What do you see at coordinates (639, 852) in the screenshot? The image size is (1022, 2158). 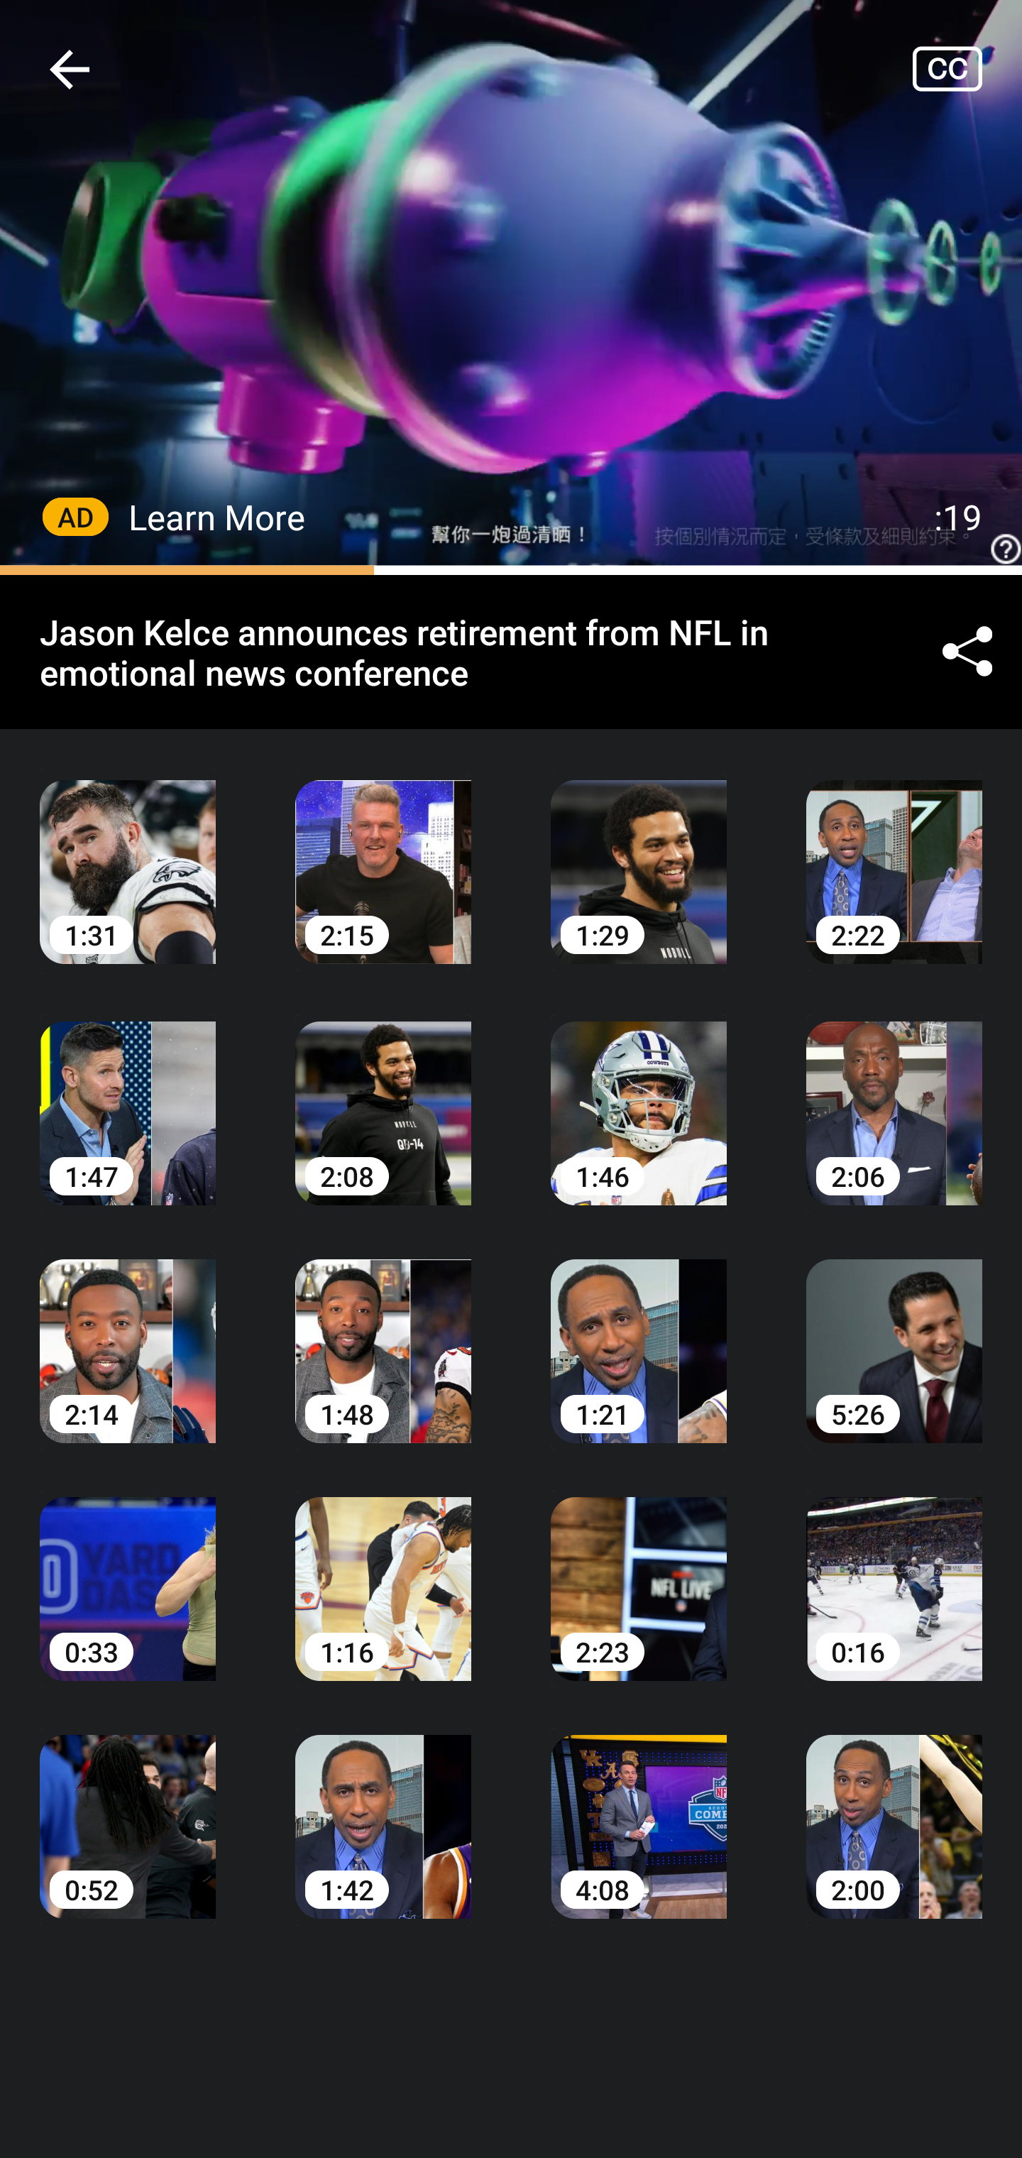 I see `1:29` at bounding box center [639, 852].